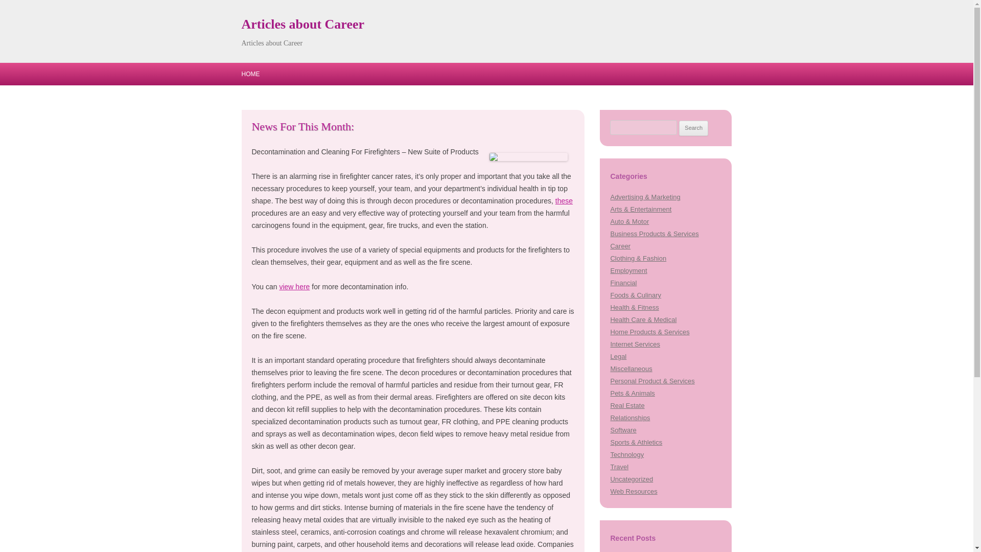  What do you see at coordinates (626, 455) in the screenshot?
I see `Technology` at bounding box center [626, 455].